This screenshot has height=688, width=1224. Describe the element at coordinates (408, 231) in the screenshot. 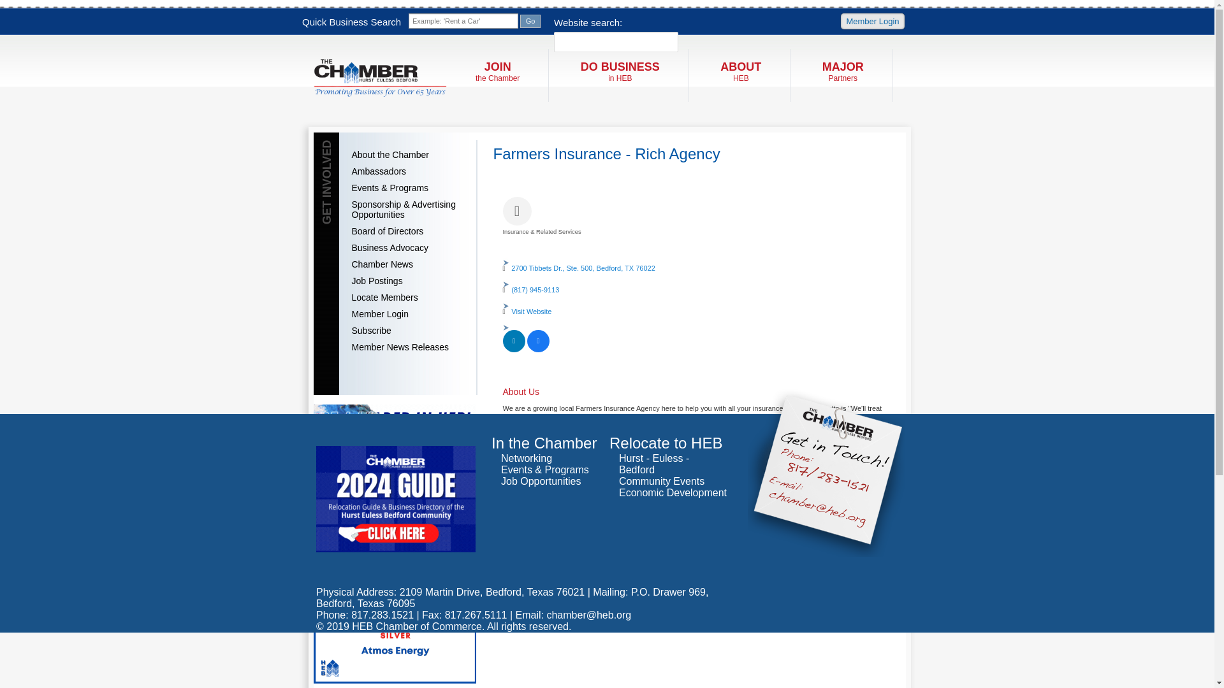

I see `Board of Directors` at that location.